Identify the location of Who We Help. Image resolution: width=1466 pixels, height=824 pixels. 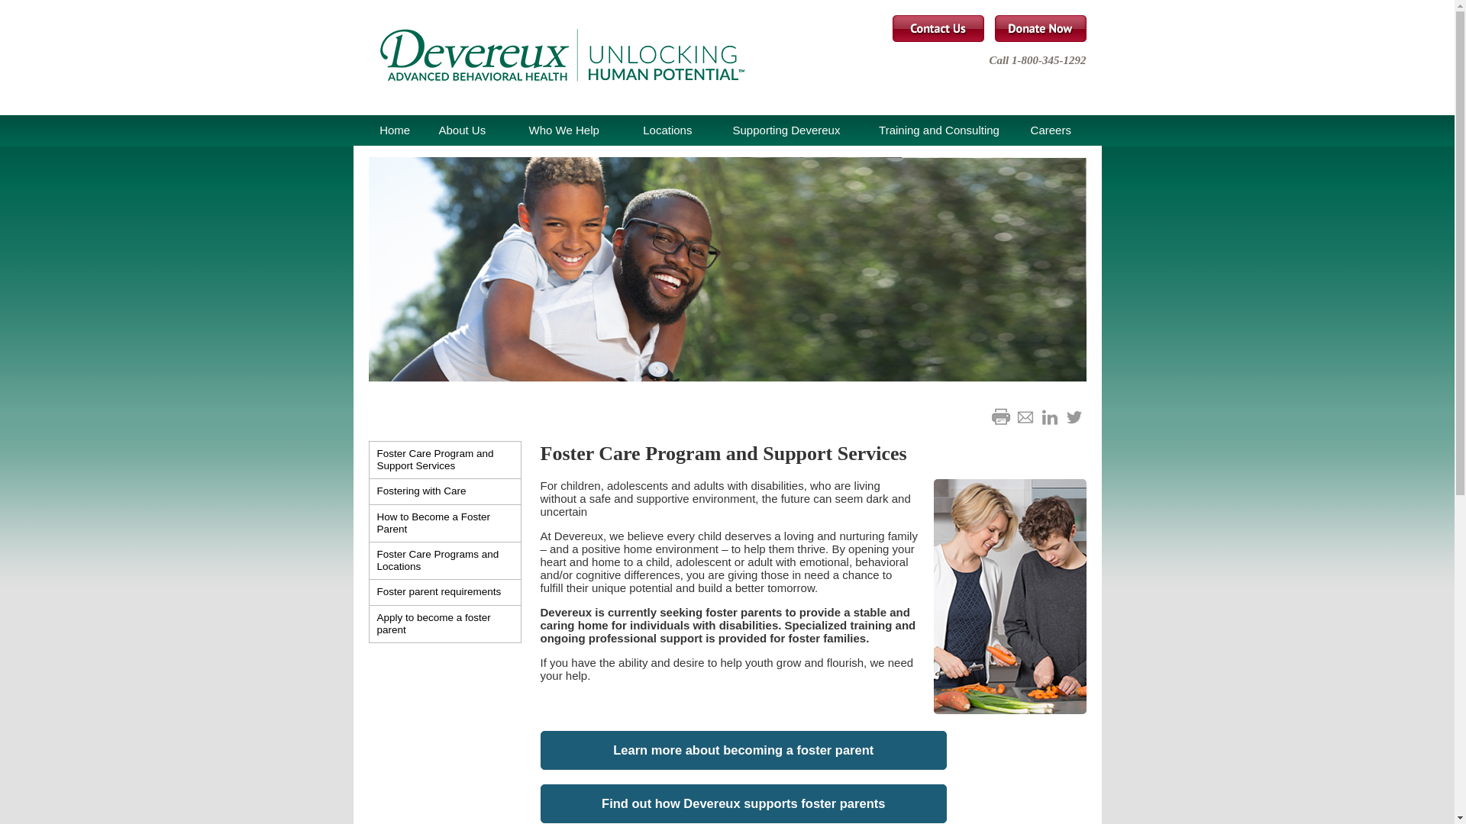
(563, 130).